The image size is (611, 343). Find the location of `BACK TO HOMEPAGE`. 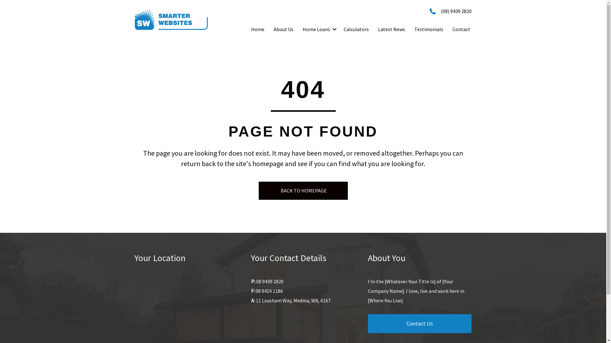

BACK TO HOMEPAGE is located at coordinates (303, 191).